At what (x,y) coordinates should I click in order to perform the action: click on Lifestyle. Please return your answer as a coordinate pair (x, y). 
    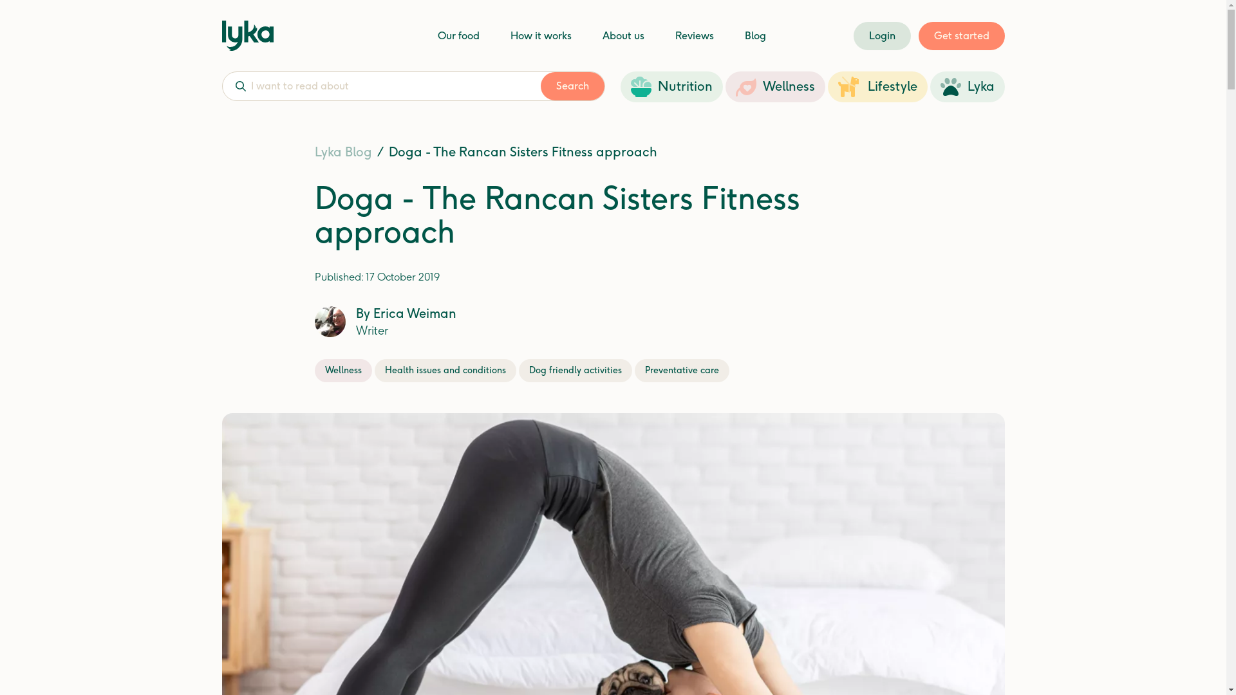
    Looking at the image, I should click on (878, 87).